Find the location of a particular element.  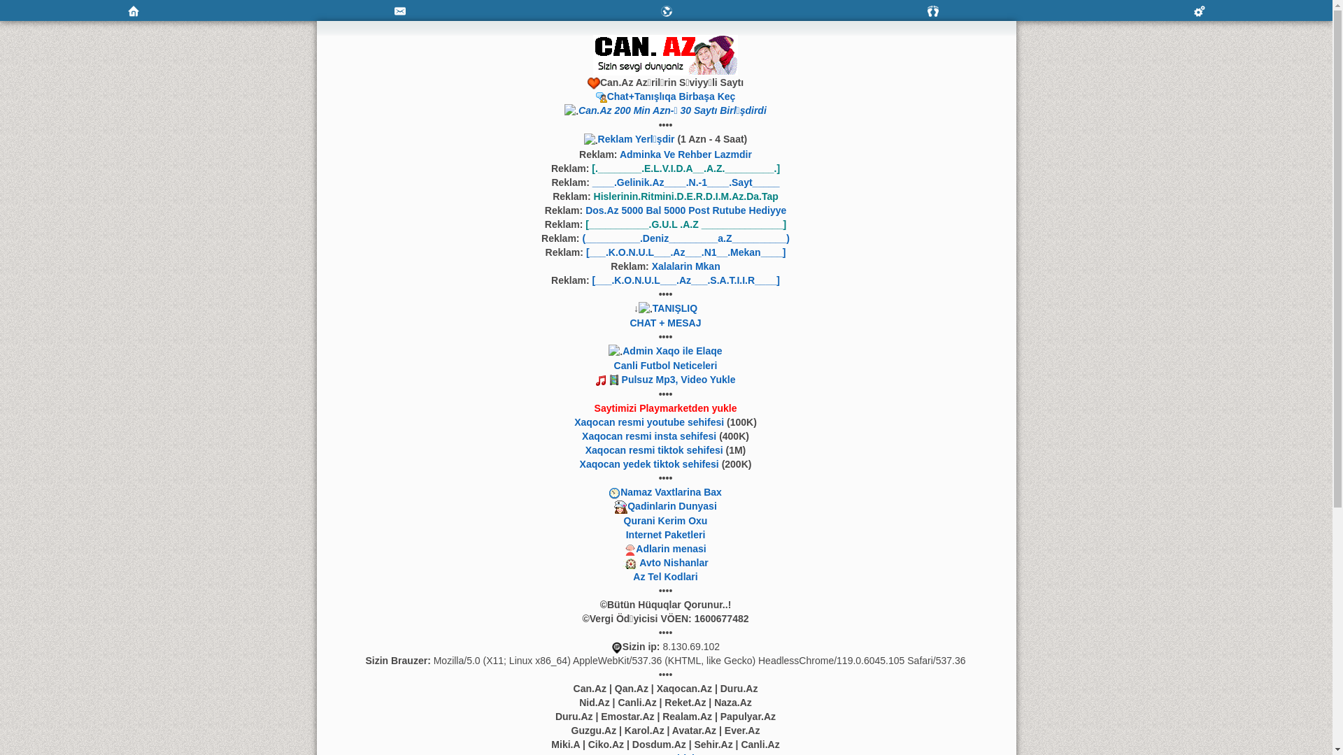

Xaqocan resmi insta sehifesi is located at coordinates (649, 436).